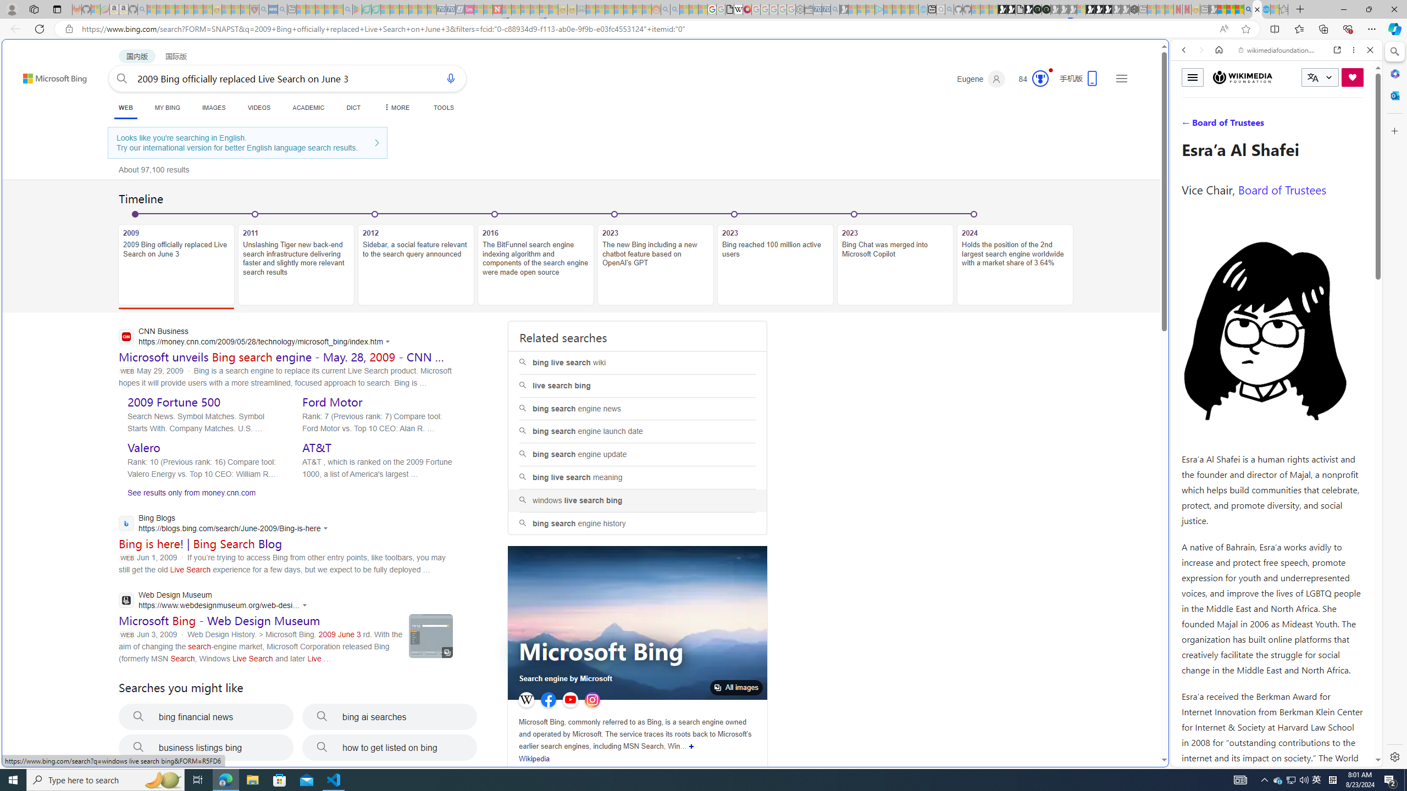  What do you see at coordinates (592, 700) in the screenshot?
I see `Instagram` at bounding box center [592, 700].